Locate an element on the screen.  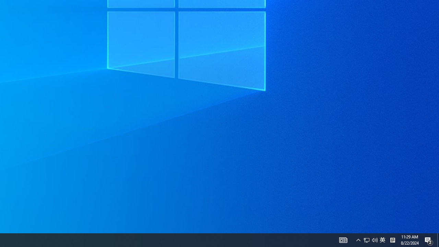
Show desktop is located at coordinates (370, 240).